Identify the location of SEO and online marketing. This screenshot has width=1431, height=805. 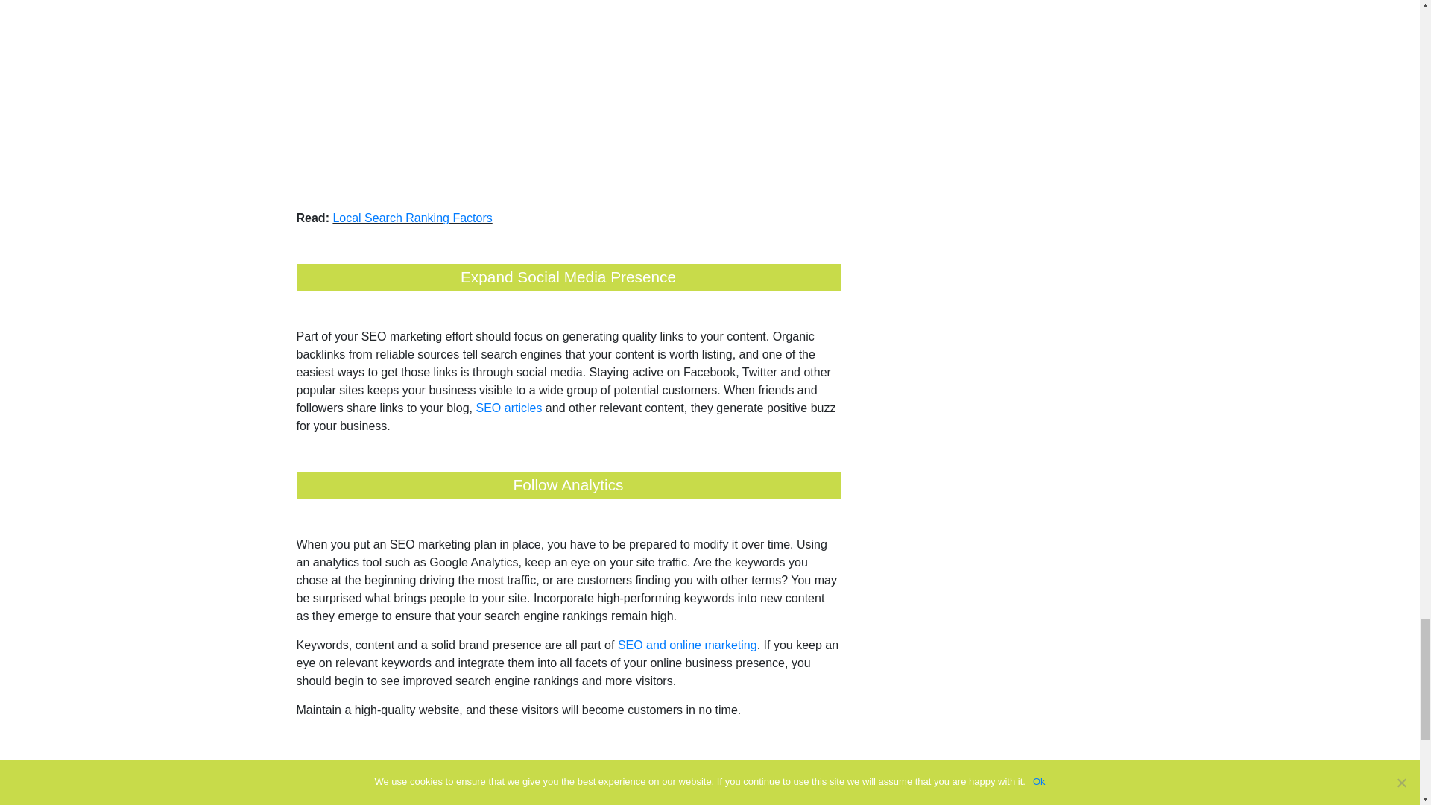
(687, 645).